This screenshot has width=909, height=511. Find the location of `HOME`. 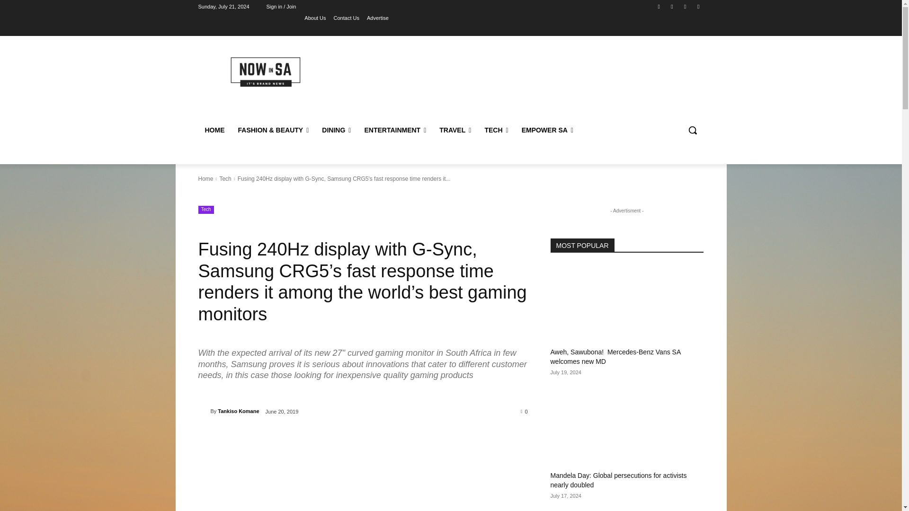

HOME is located at coordinates (214, 130).